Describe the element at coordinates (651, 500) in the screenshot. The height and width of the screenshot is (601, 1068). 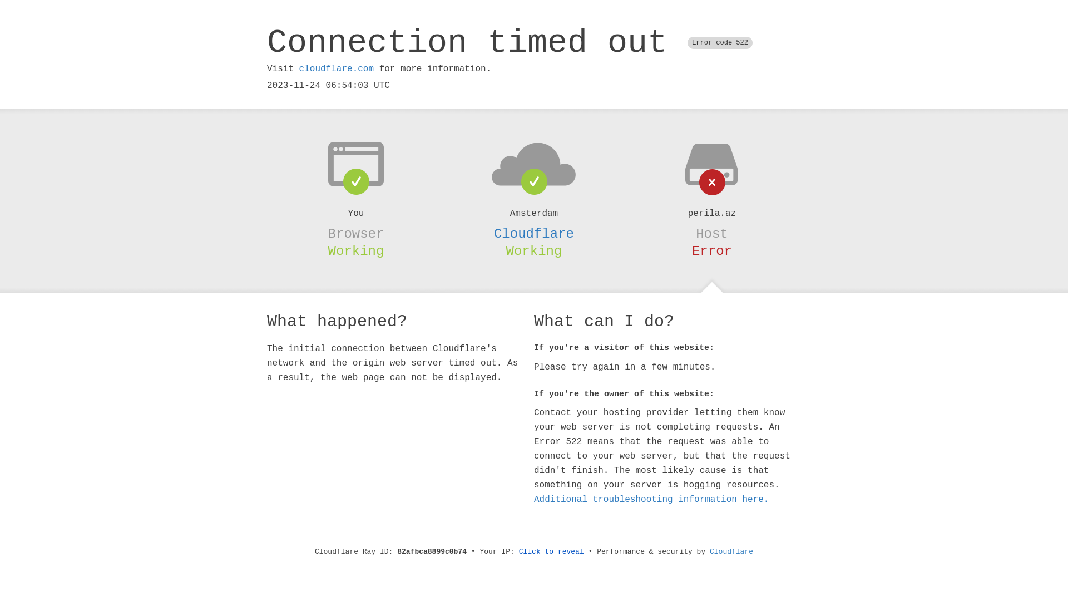
I see `Additional troubleshooting information here.` at that location.